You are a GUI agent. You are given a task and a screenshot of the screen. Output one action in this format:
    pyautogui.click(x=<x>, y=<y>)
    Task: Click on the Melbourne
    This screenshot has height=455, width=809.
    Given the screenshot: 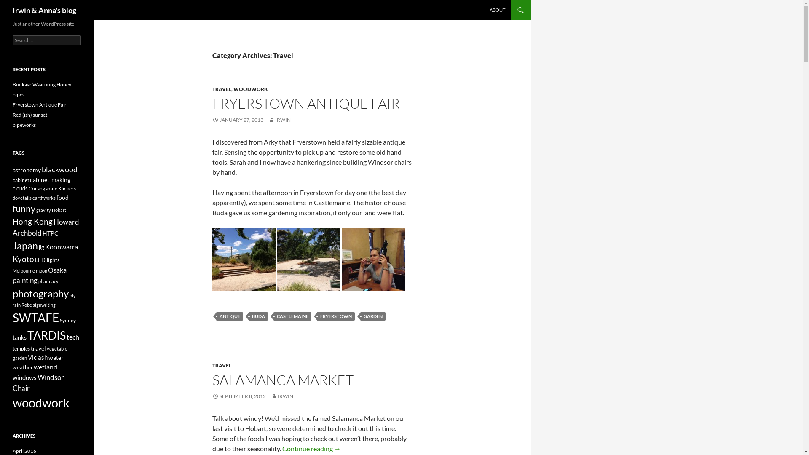 What is the action you would take?
    pyautogui.click(x=24, y=270)
    